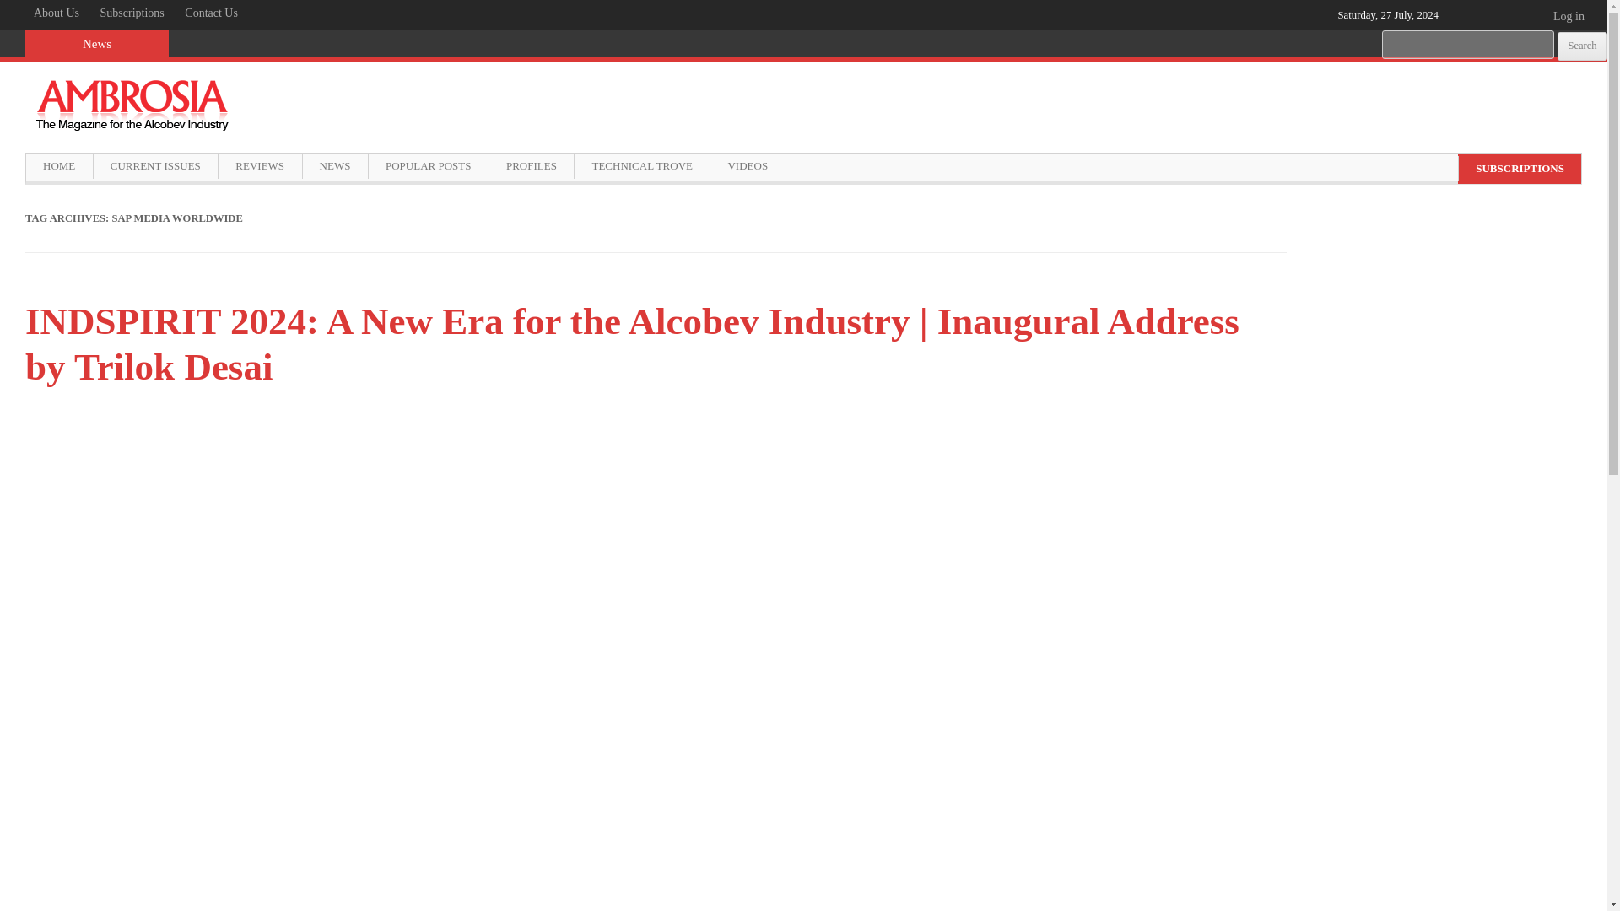 The height and width of the screenshot is (911, 1620). I want to click on HOME, so click(59, 165).